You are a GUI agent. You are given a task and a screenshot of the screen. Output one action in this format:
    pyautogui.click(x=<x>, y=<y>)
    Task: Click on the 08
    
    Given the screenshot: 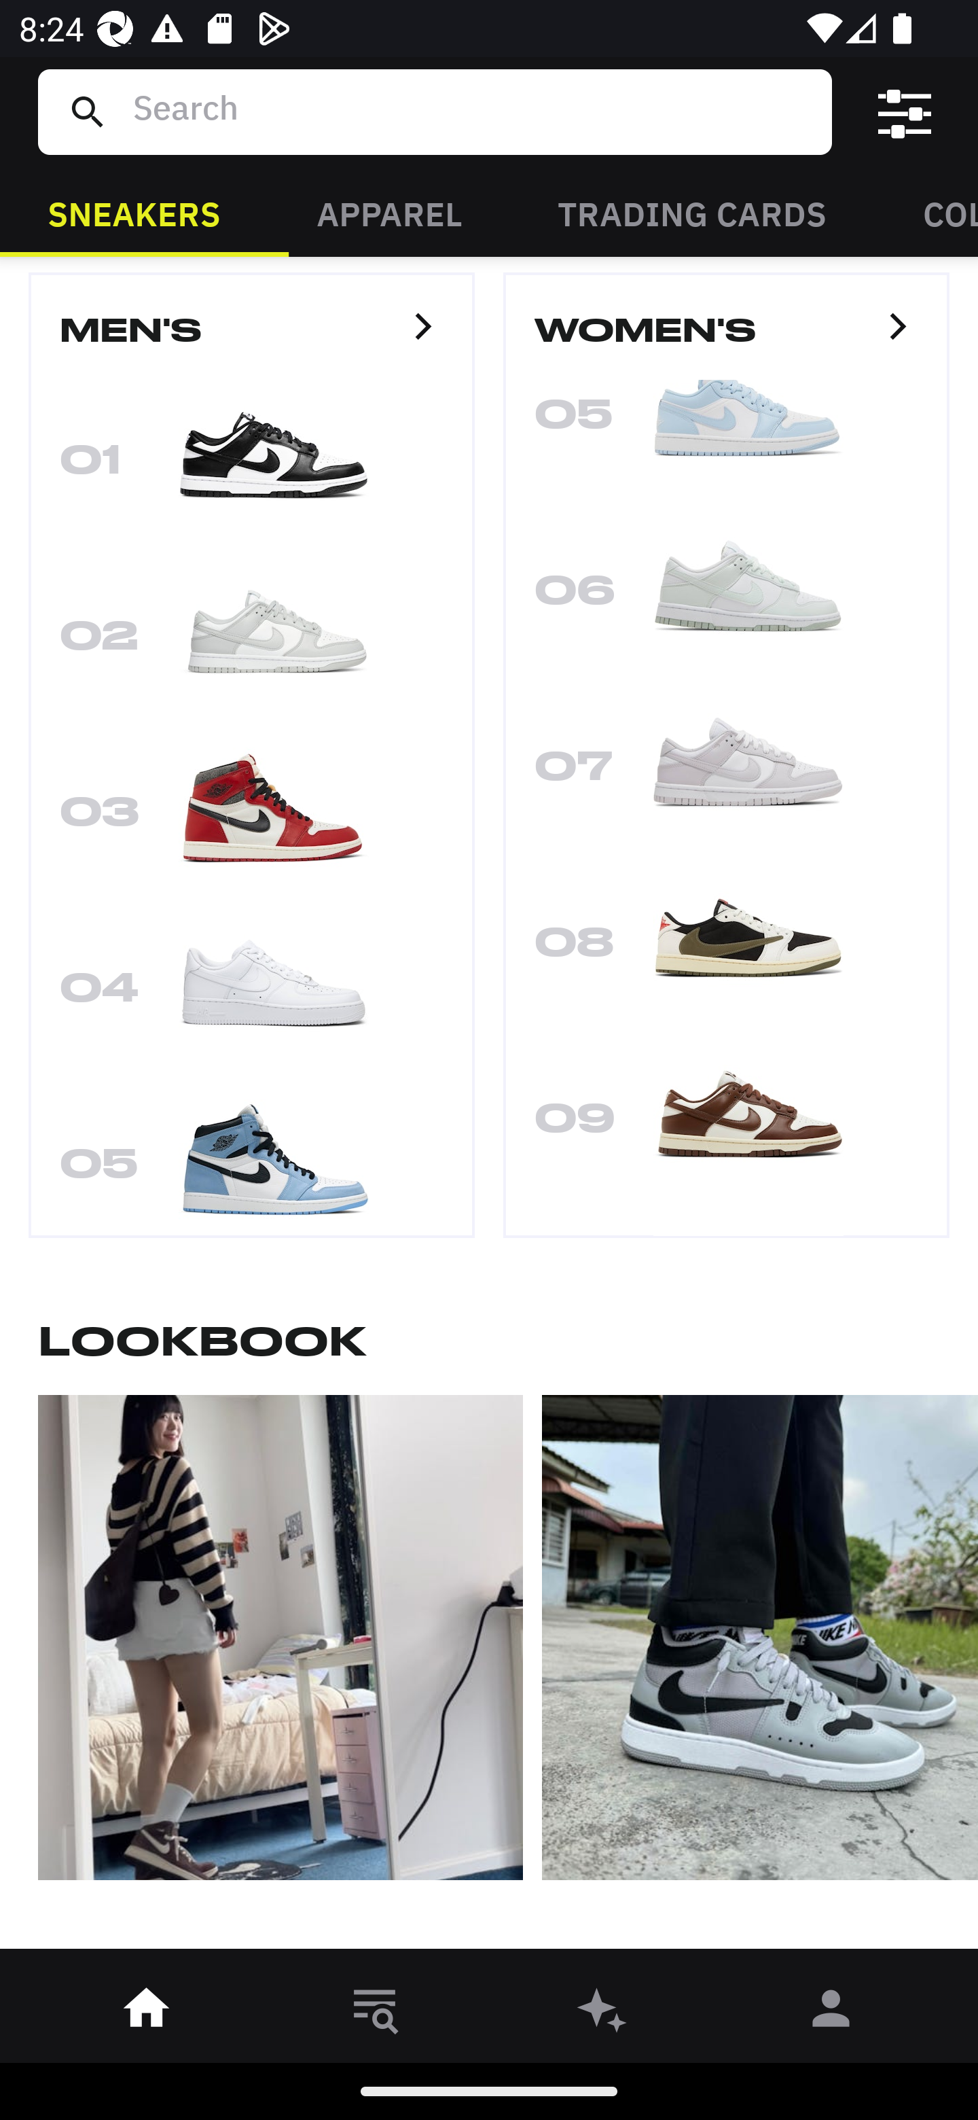 What is the action you would take?
    pyautogui.click(x=727, y=950)
    